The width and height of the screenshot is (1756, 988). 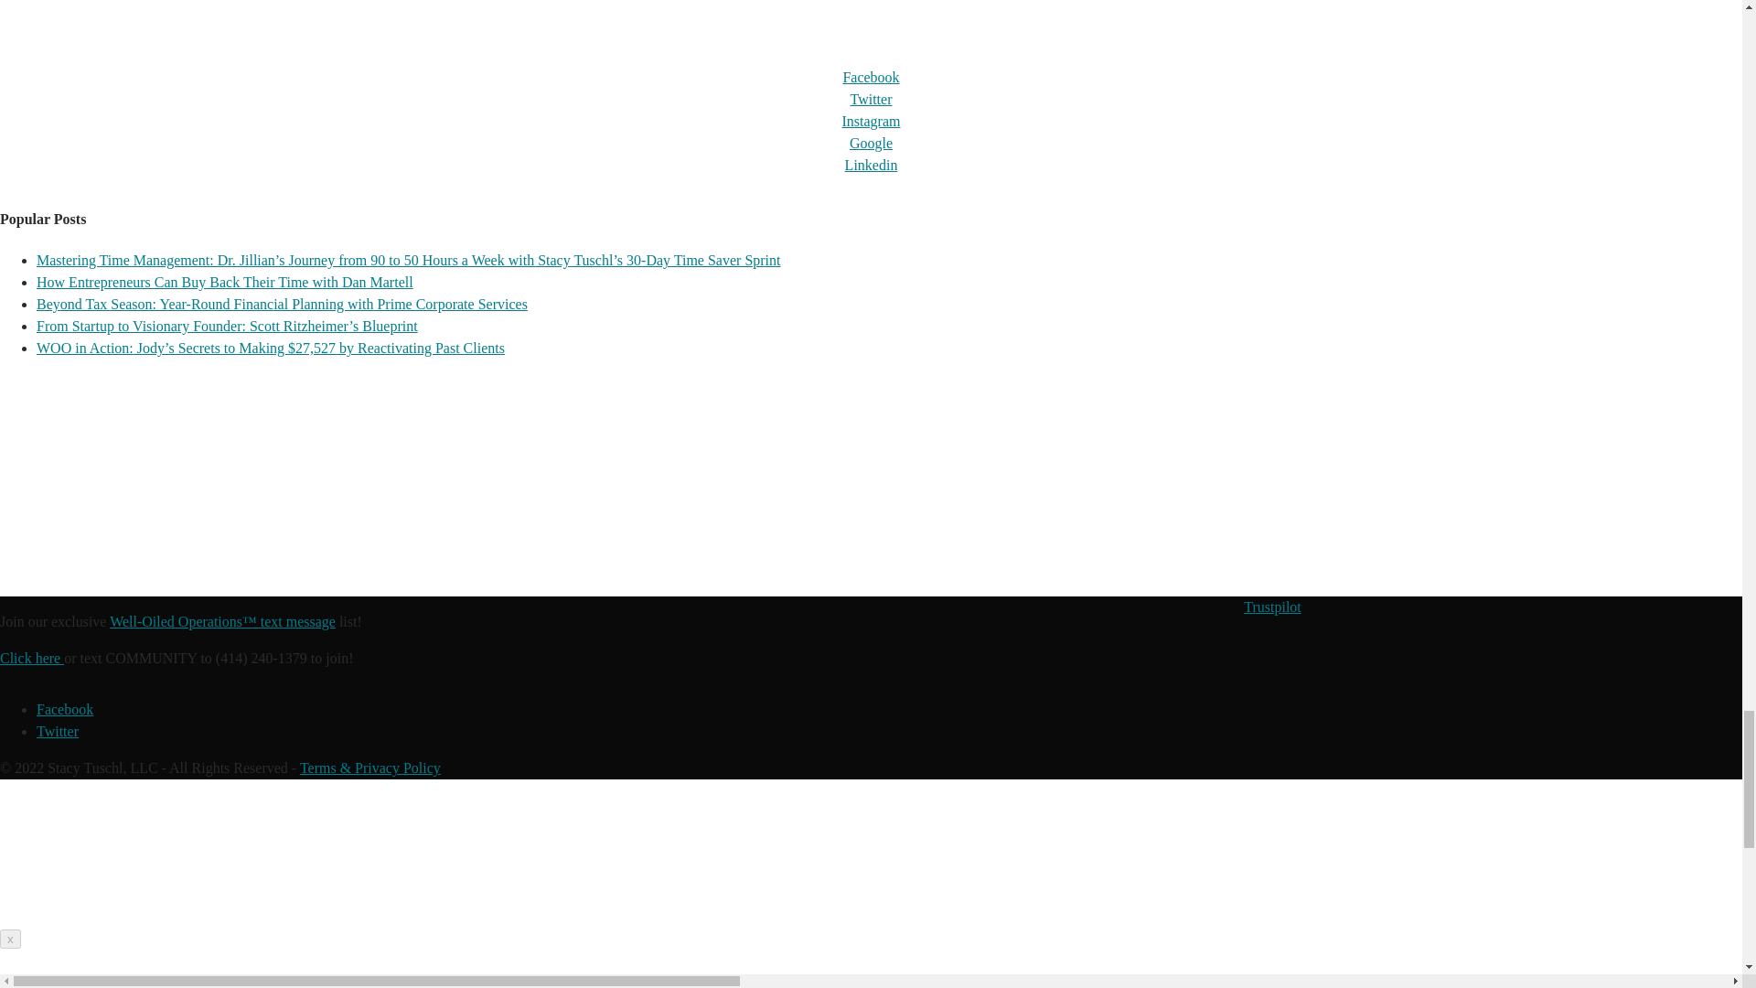 What do you see at coordinates (871, 165) in the screenshot?
I see `Linkedin` at bounding box center [871, 165].